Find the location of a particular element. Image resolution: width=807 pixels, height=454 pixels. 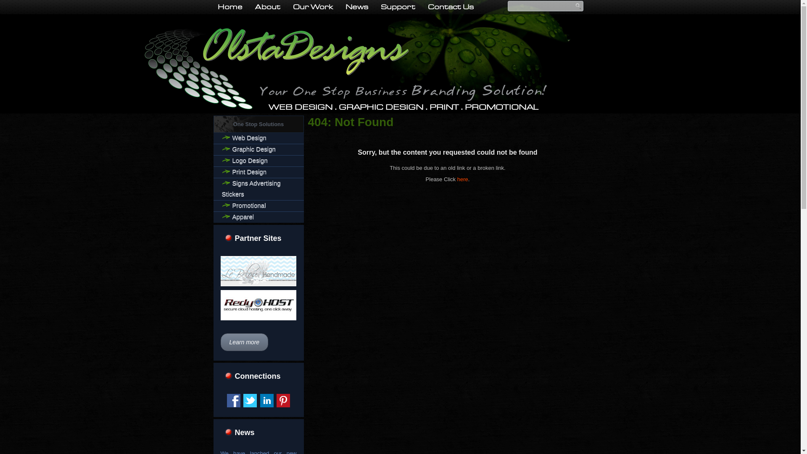

About is located at coordinates (268, 7).